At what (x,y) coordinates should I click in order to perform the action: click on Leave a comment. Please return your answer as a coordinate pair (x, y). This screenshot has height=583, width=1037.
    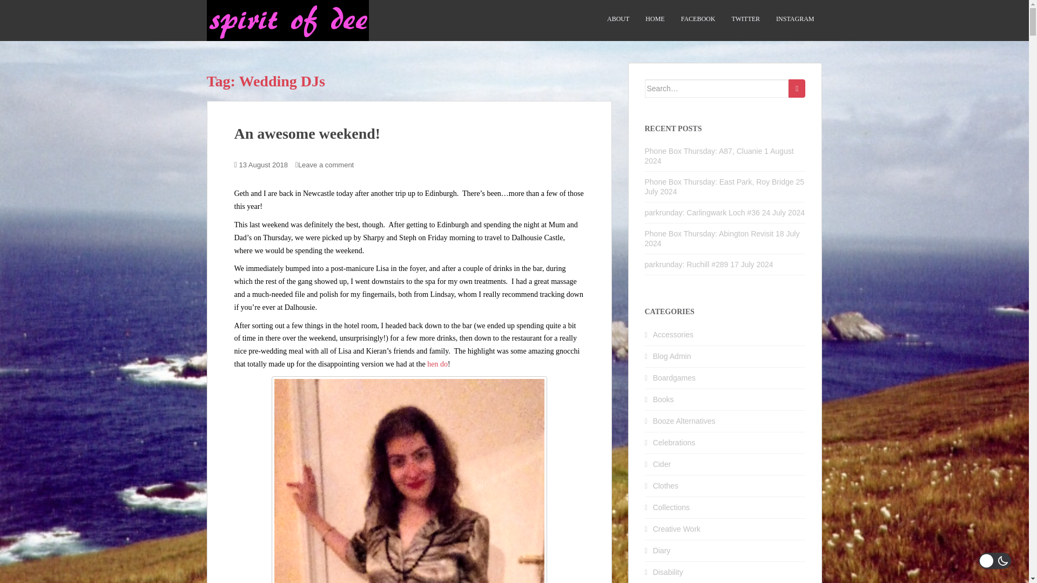
    Looking at the image, I should click on (326, 165).